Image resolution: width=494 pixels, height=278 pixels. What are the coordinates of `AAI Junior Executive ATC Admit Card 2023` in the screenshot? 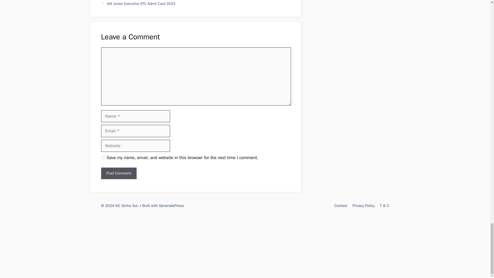 It's located at (141, 4).